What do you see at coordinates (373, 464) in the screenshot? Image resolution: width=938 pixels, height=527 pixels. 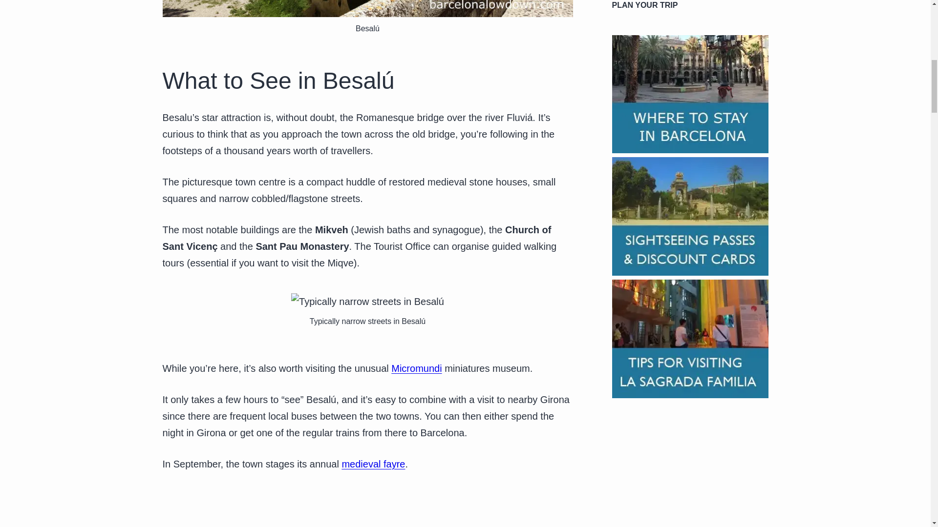 I see `medieval fayre` at bounding box center [373, 464].